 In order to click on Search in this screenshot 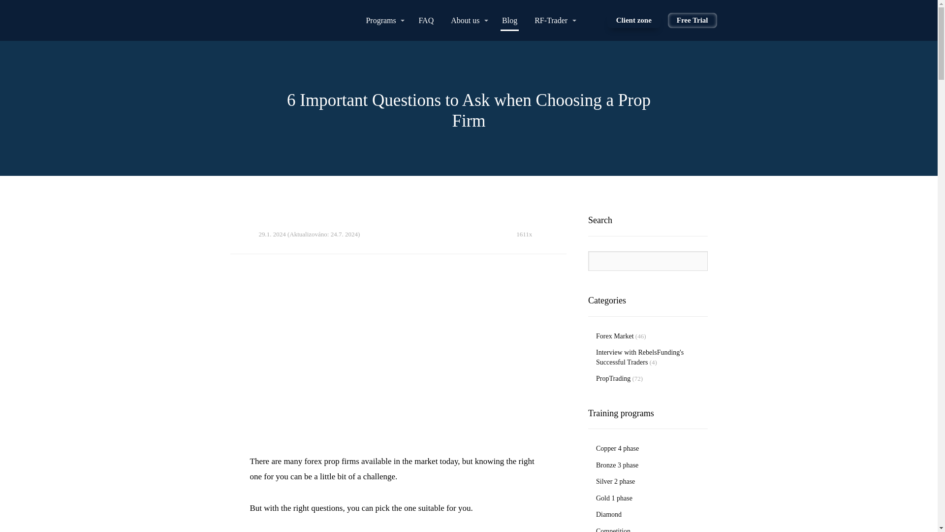, I will do `click(696, 261)`.